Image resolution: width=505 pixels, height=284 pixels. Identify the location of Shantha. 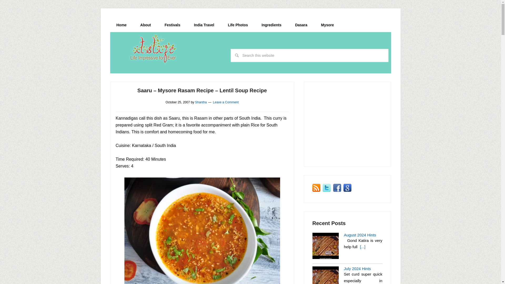
(201, 102).